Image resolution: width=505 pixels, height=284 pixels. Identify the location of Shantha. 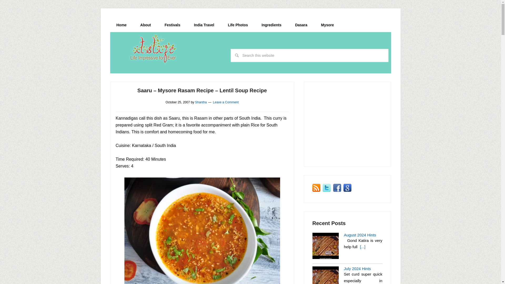
(201, 102).